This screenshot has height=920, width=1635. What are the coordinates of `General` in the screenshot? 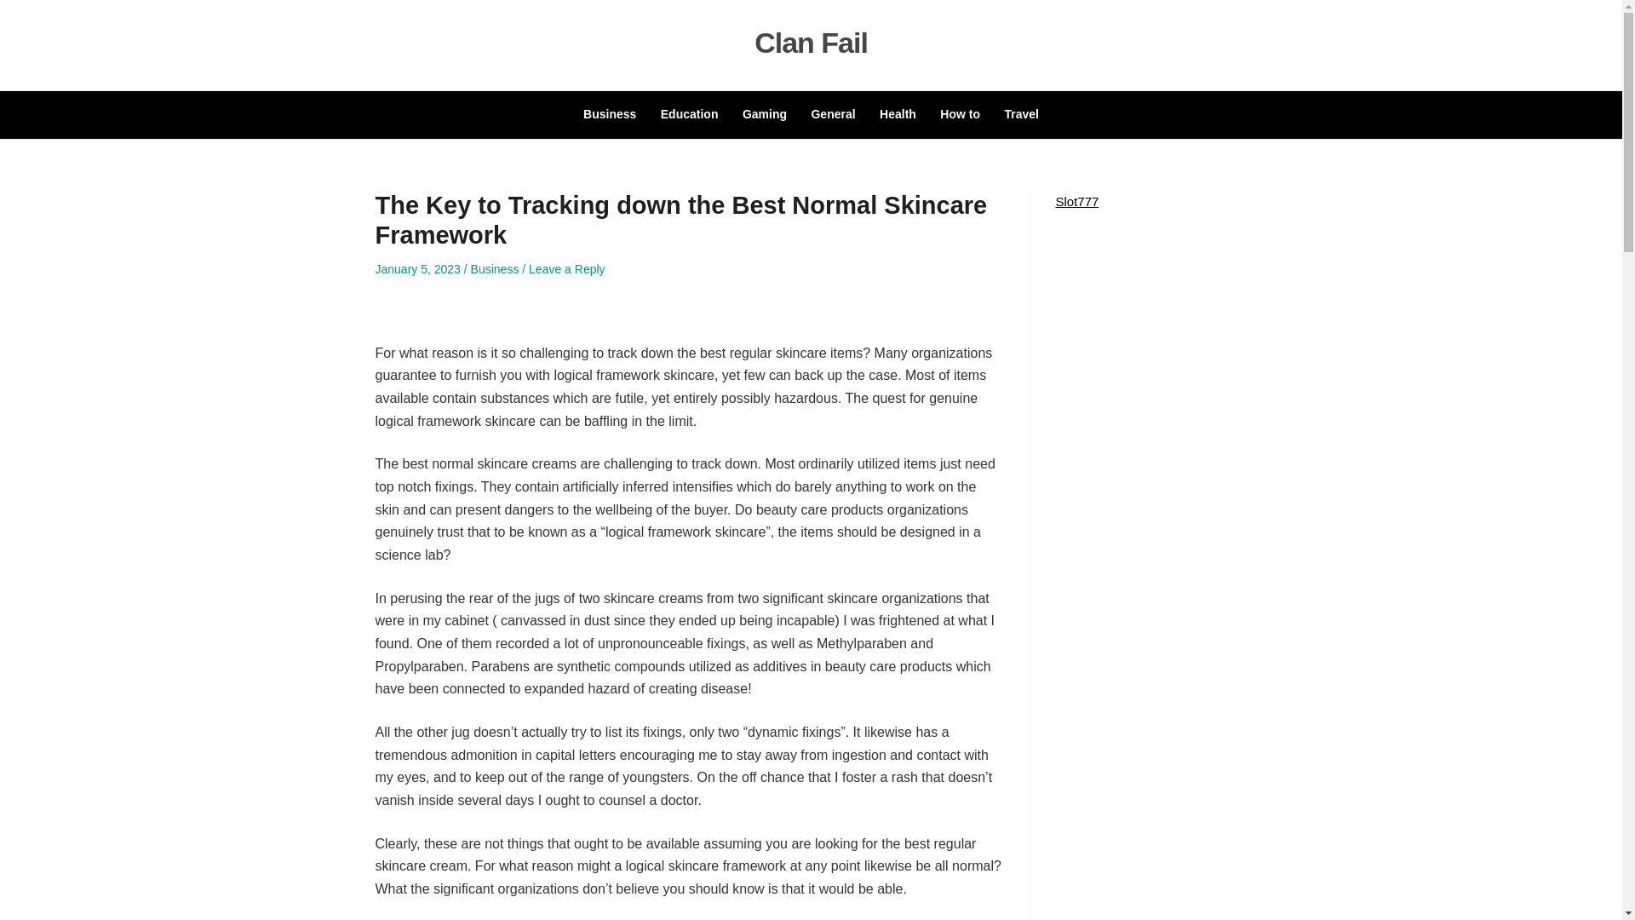 It's located at (833, 114).